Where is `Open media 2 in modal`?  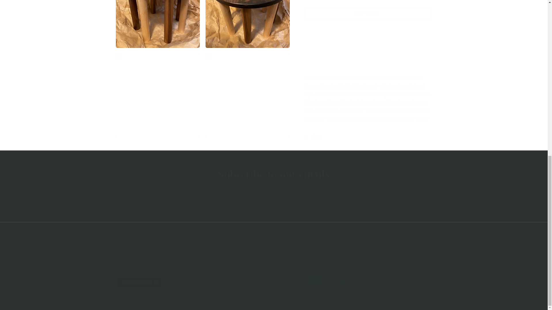 Open media 2 in modal is located at coordinates (158, 21).